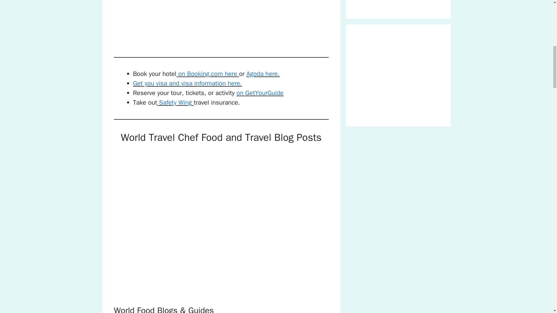  Describe the element at coordinates (187, 83) in the screenshot. I see `Get you visa and visa information here.` at that location.